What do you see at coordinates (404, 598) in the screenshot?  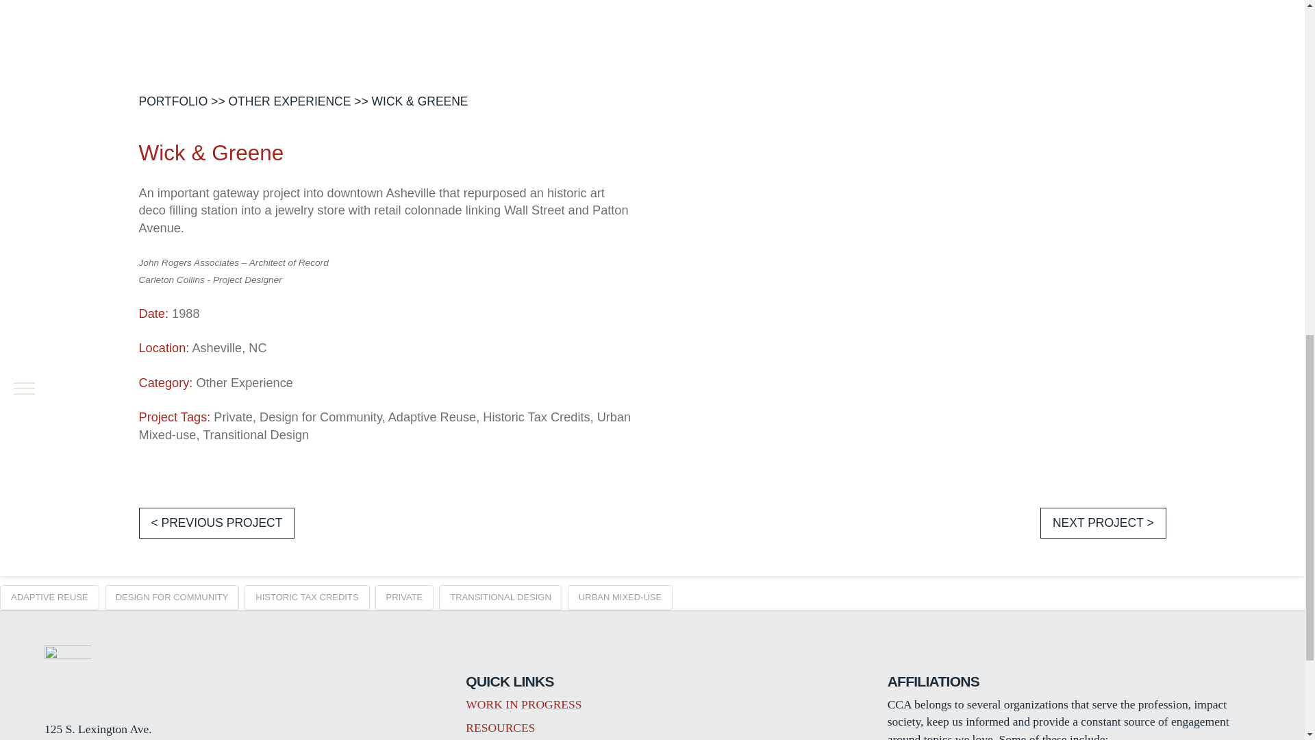 I see `PRIVATE` at bounding box center [404, 598].